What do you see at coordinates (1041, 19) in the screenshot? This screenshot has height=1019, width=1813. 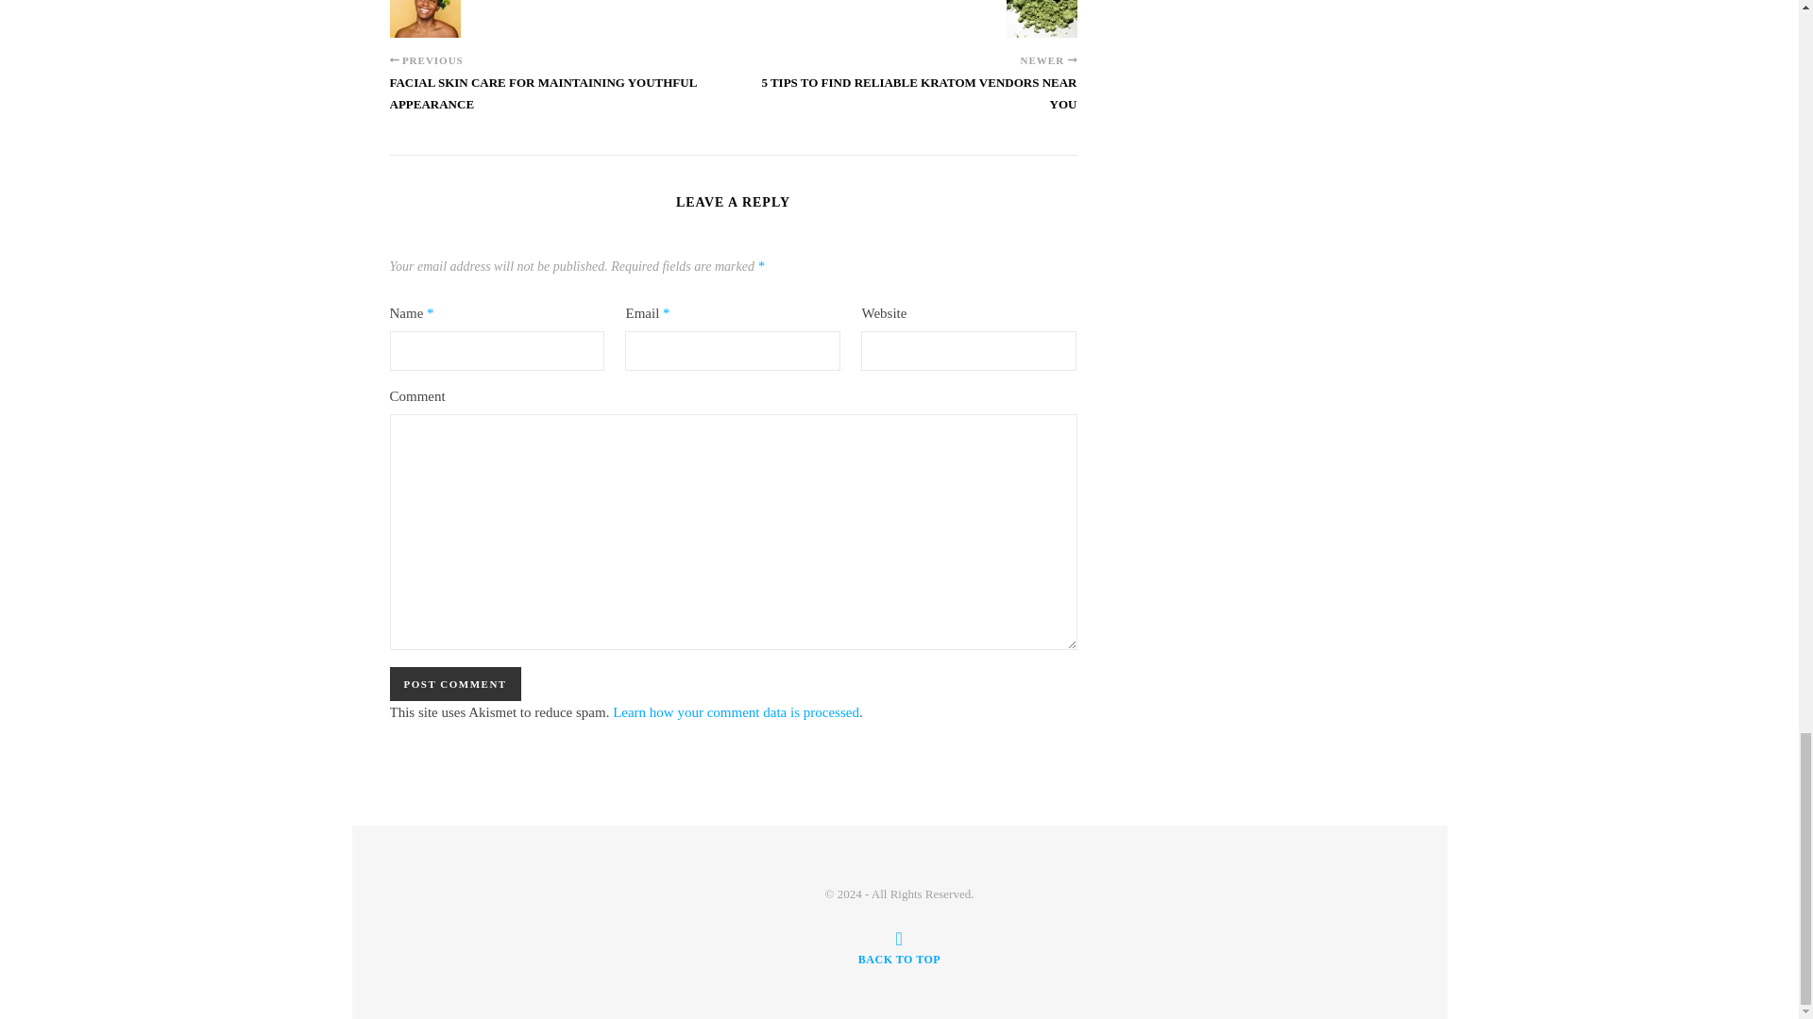 I see `5 Tips To Find Reliable Kratom Vendors Near You` at bounding box center [1041, 19].